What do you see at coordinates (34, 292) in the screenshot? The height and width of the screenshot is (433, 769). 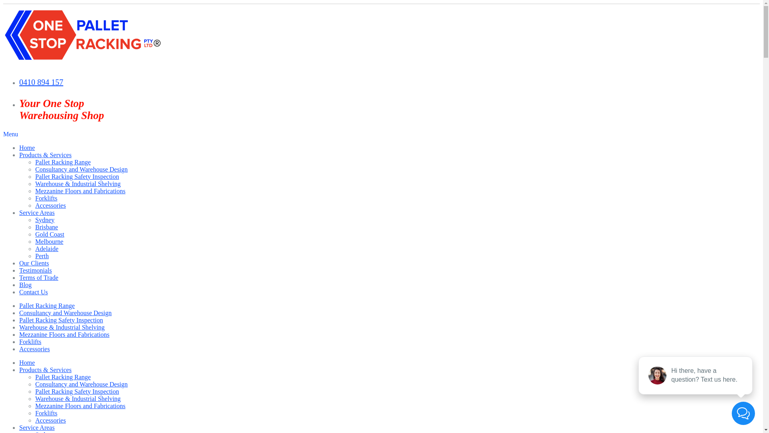 I see `Contact Us` at bounding box center [34, 292].